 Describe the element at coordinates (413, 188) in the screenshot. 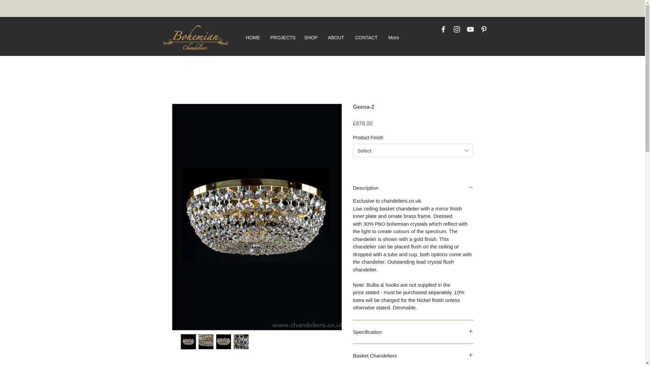

I see `Description` at that location.